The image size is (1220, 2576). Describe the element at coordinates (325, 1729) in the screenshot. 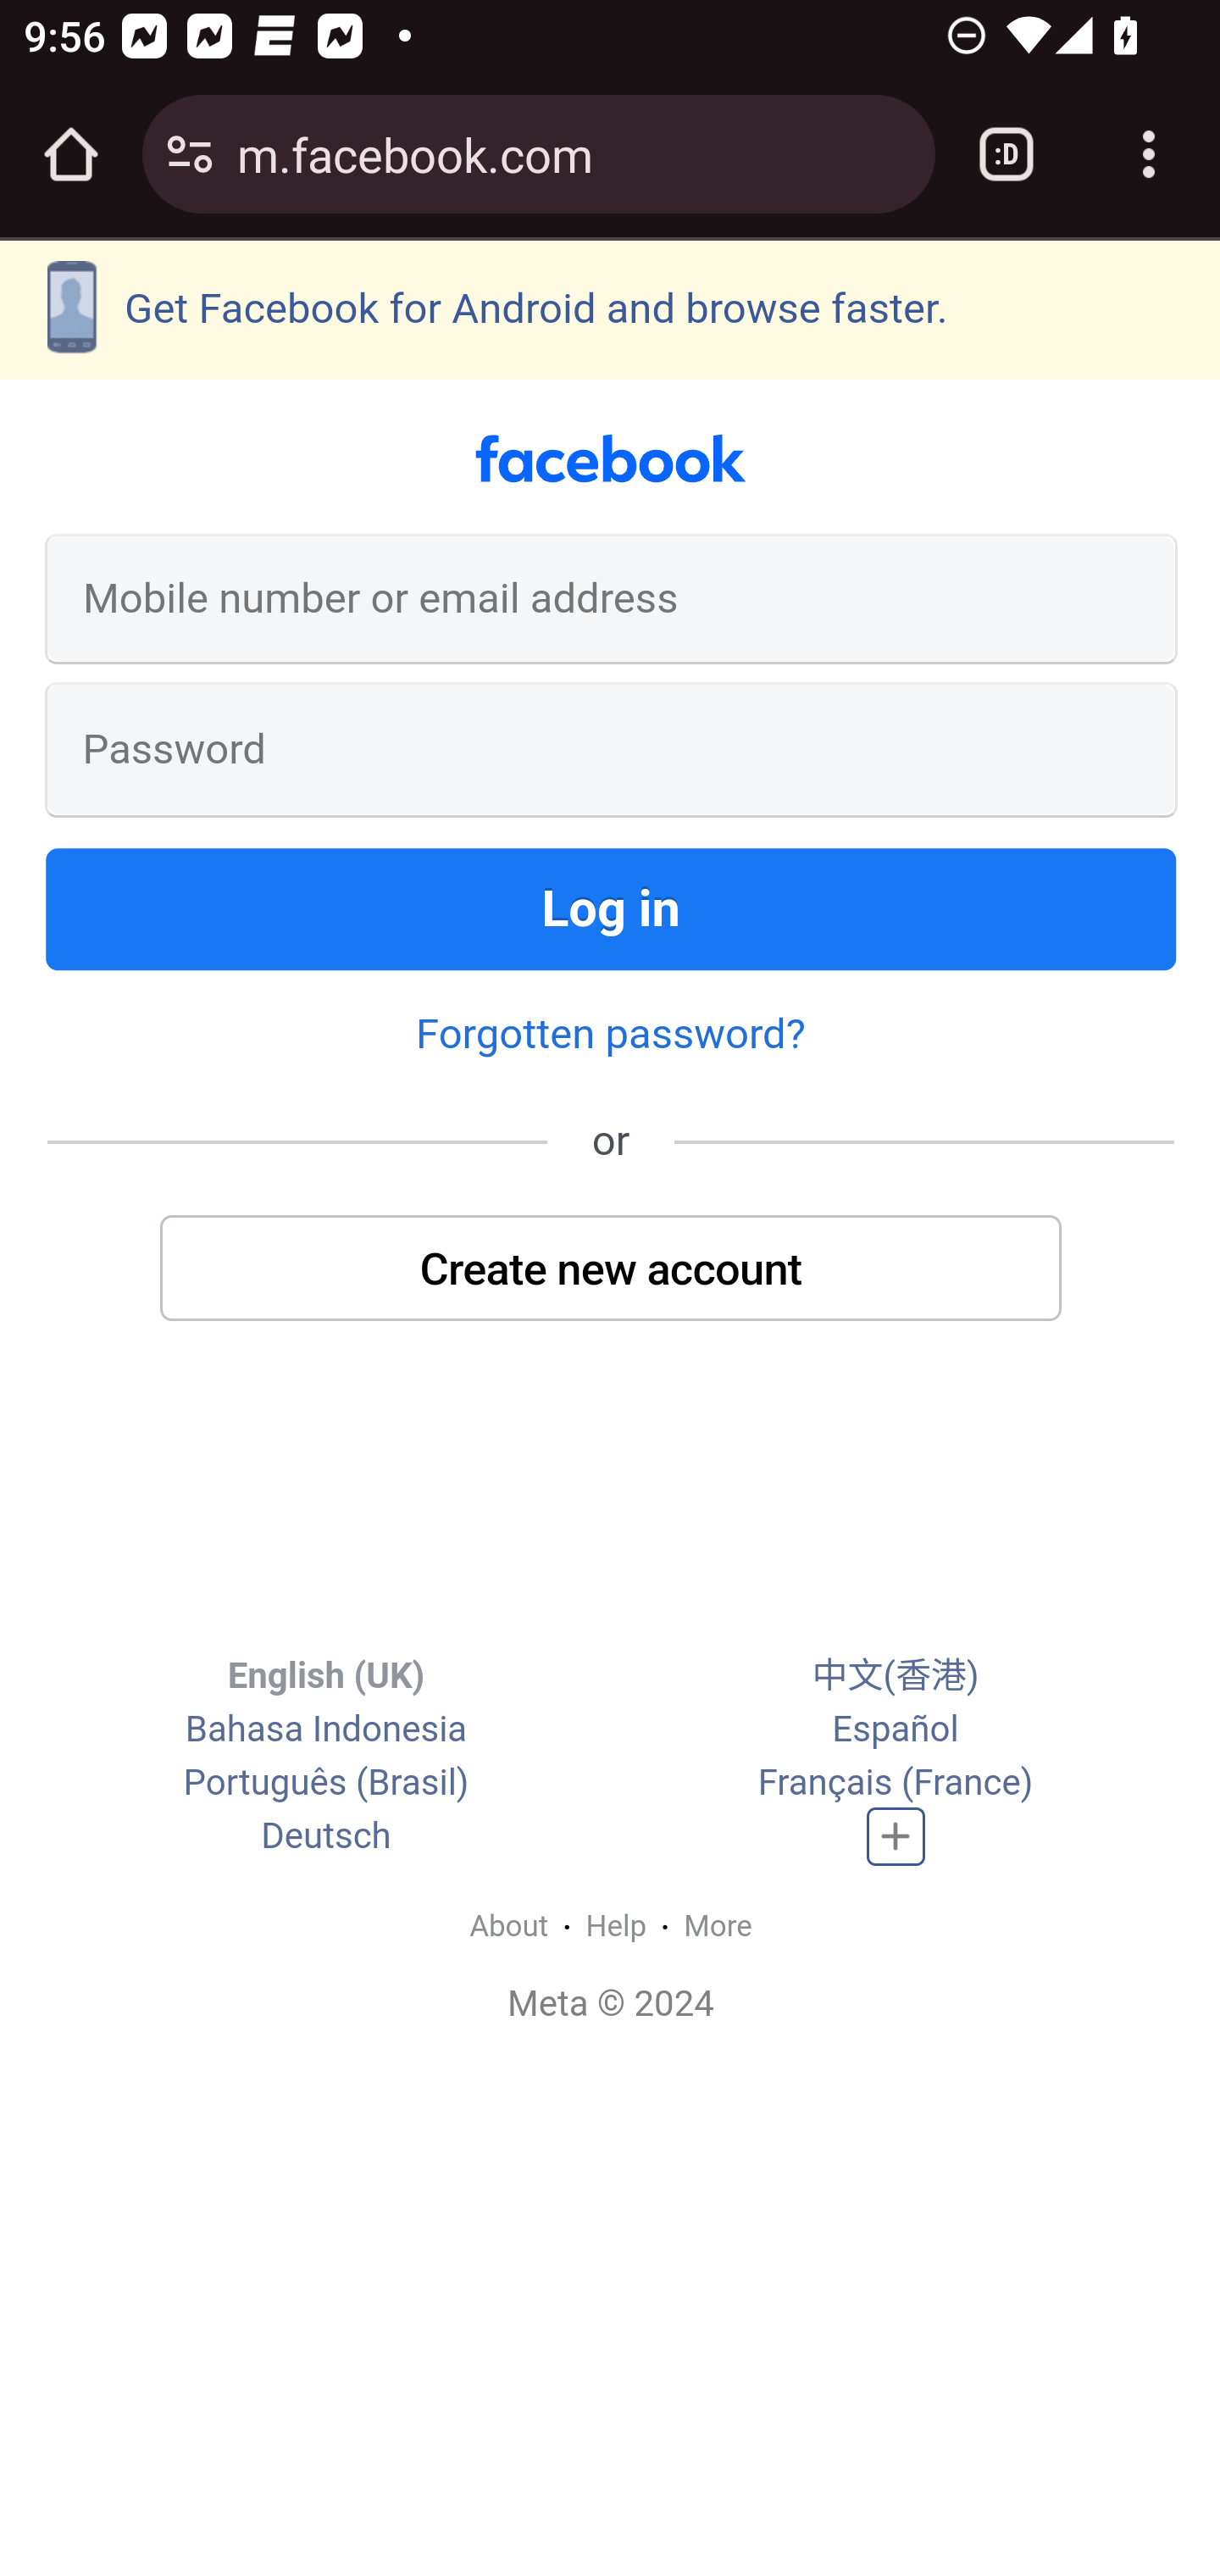

I see `Bahasa Indonesia` at that location.